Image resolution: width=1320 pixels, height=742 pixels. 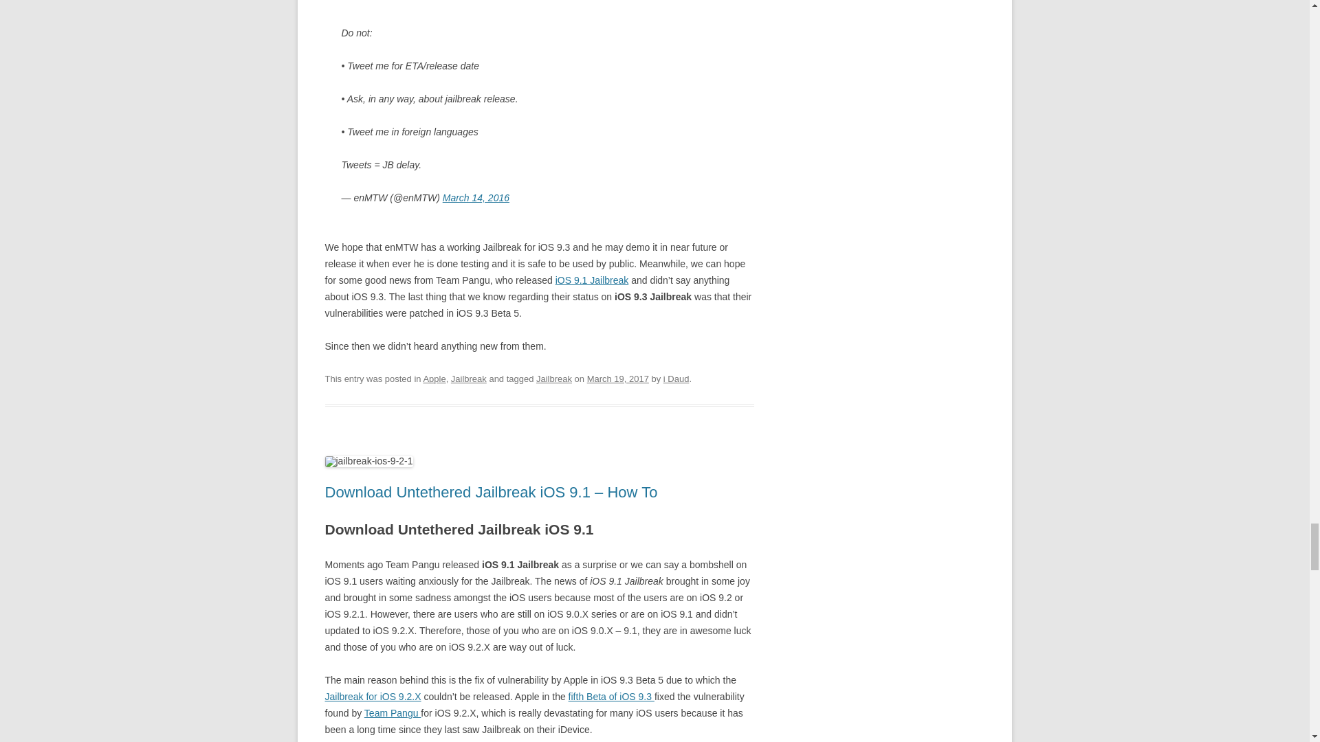 What do you see at coordinates (676, 379) in the screenshot?
I see `View all posts by i Daud` at bounding box center [676, 379].